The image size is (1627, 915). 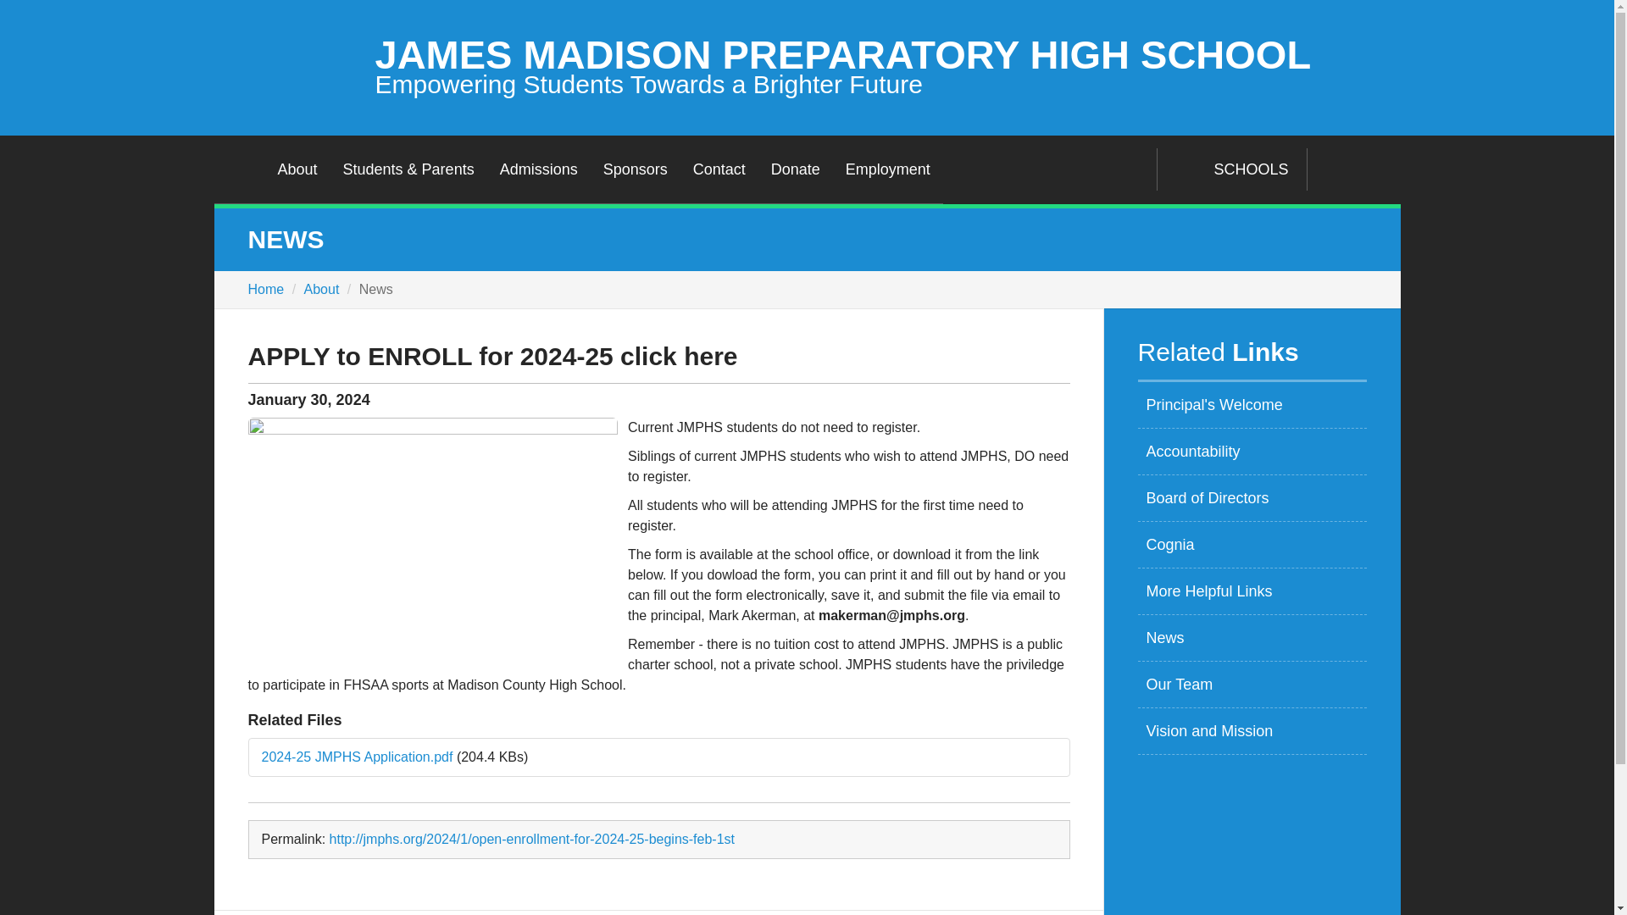 What do you see at coordinates (888, 169) in the screenshot?
I see `Employment` at bounding box center [888, 169].